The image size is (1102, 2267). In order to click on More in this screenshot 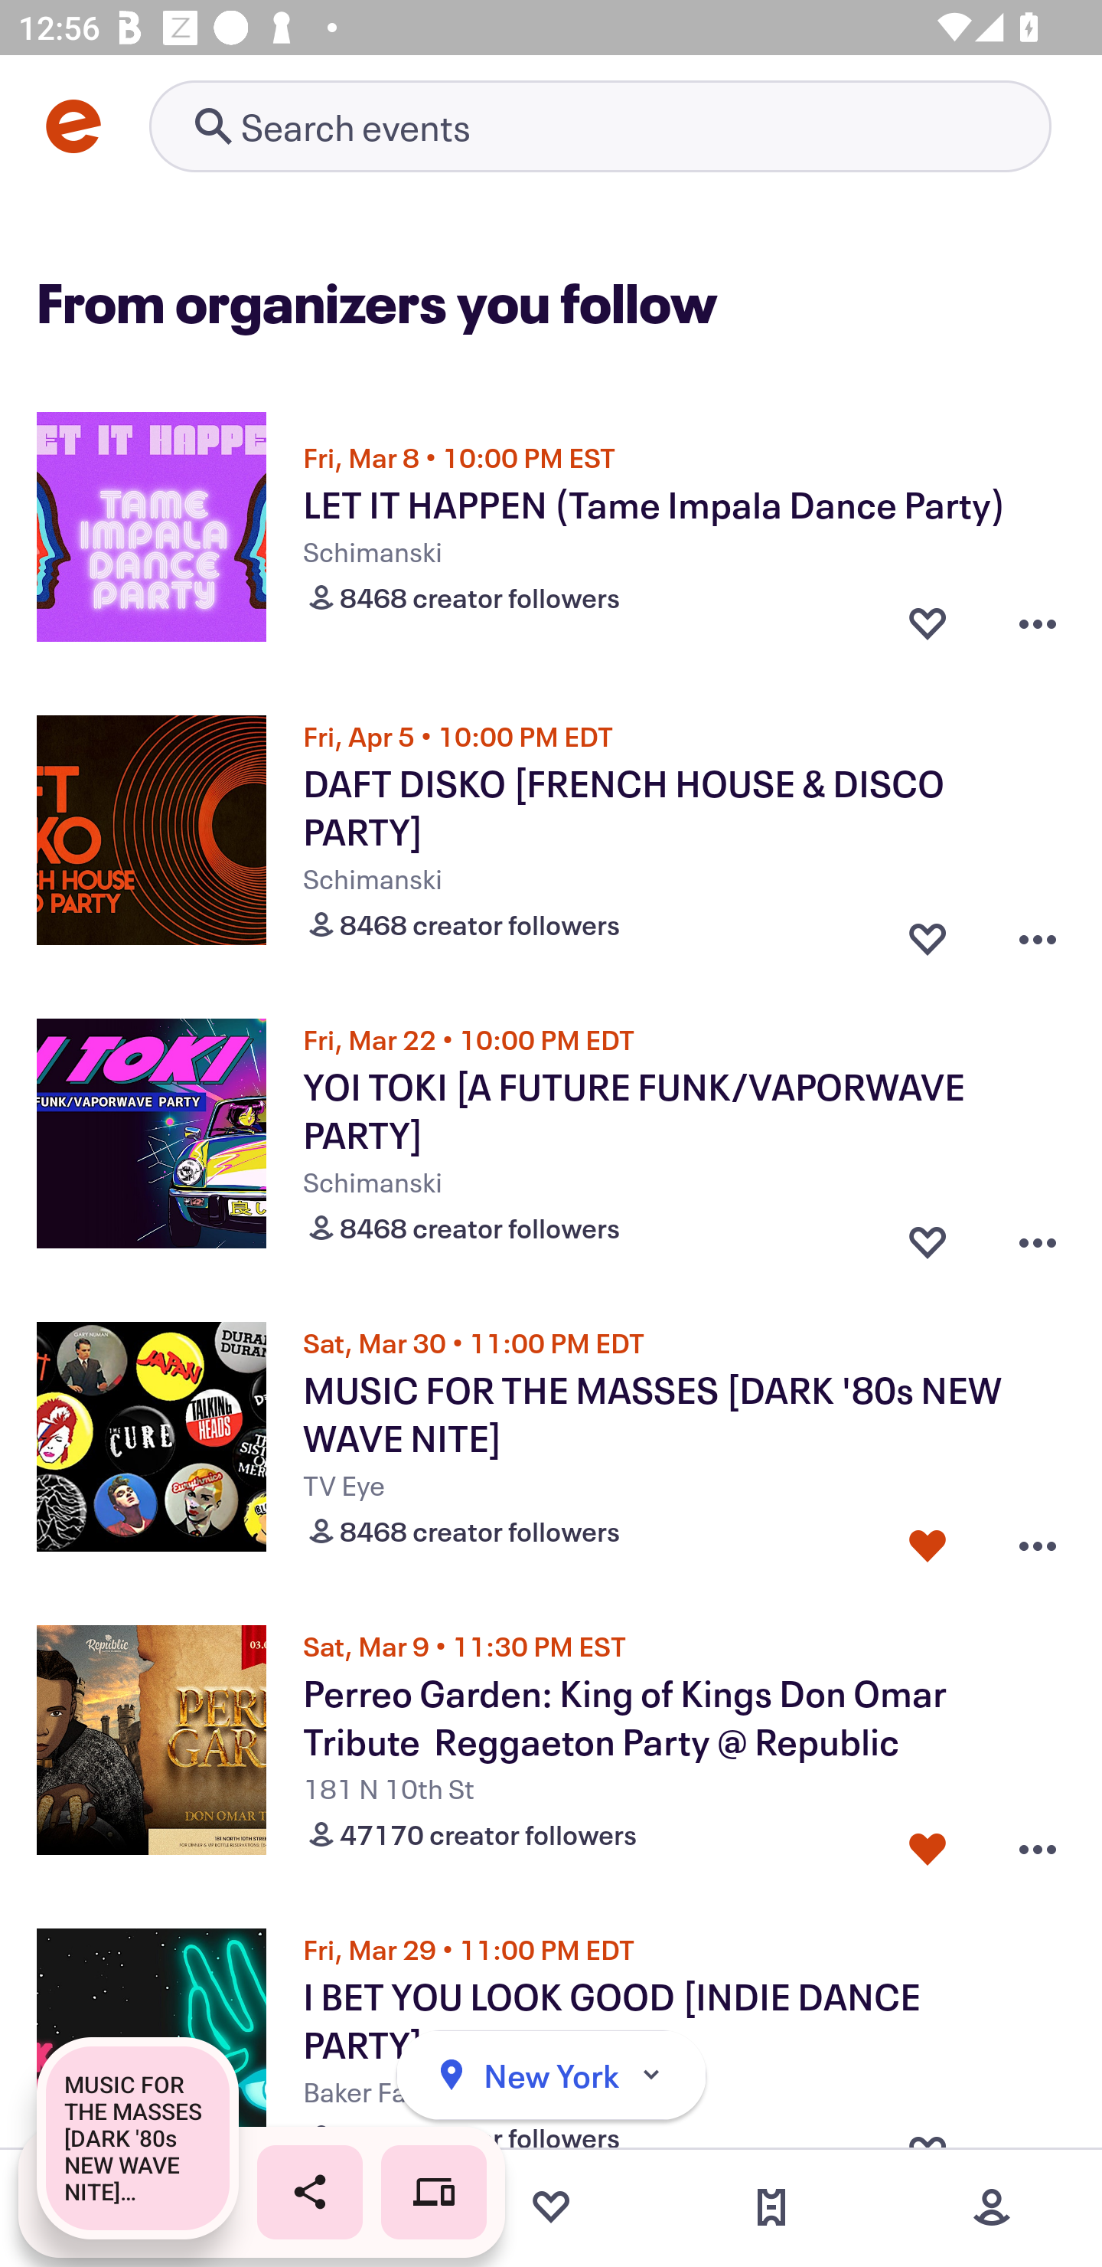, I will do `click(992, 2207)`.